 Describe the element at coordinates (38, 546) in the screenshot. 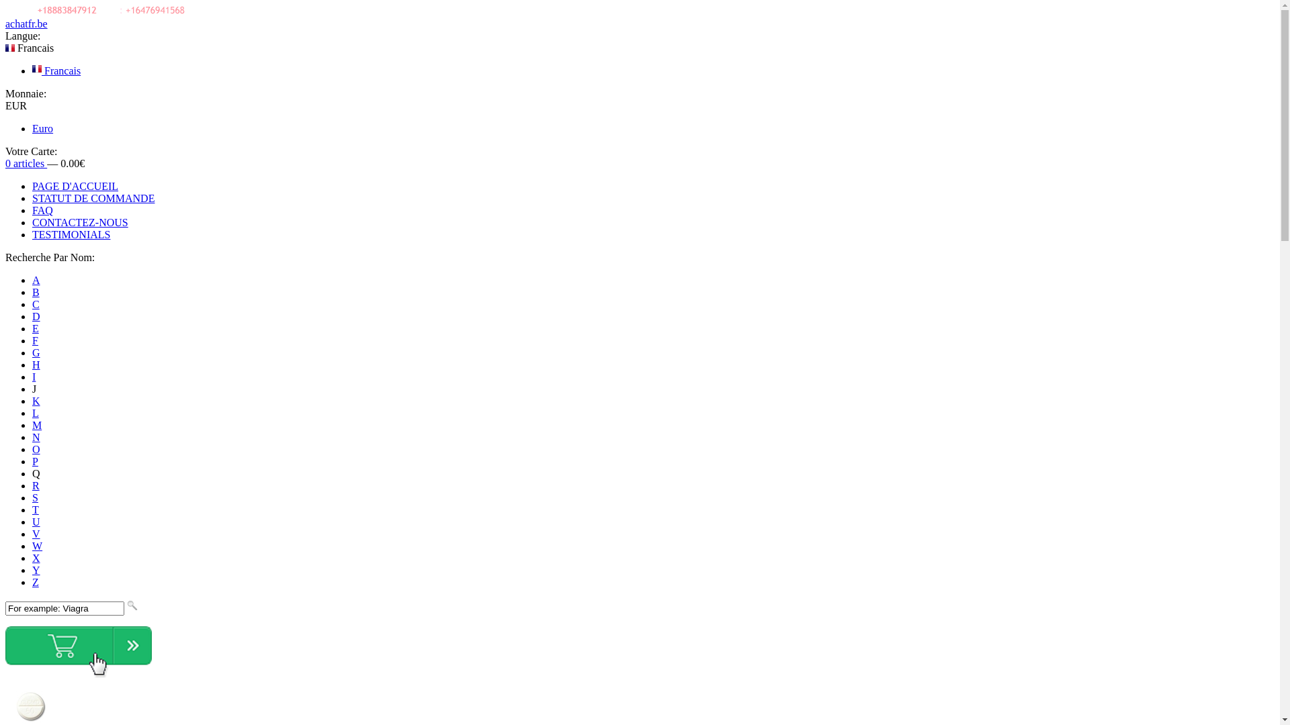

I see `W` at that location.